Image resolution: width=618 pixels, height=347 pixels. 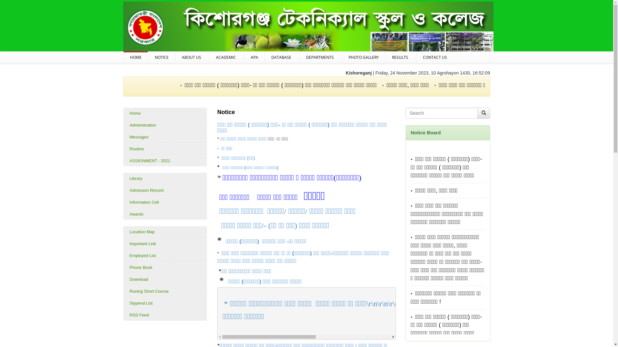 I want to click on Home, so click(x=165, y=113).